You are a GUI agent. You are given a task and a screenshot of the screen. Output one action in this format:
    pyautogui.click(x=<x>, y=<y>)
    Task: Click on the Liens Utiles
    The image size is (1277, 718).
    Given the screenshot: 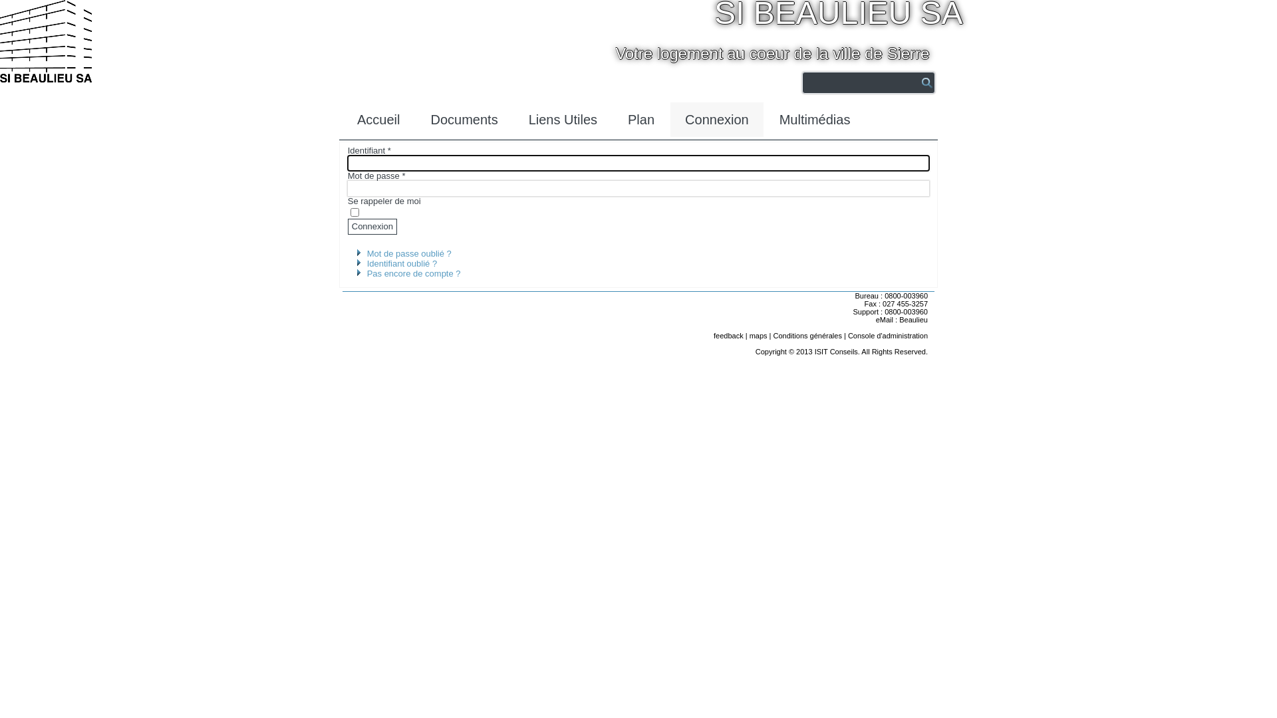 What is the action you would take?
    pyautogui.click(x=563, y=120)
    